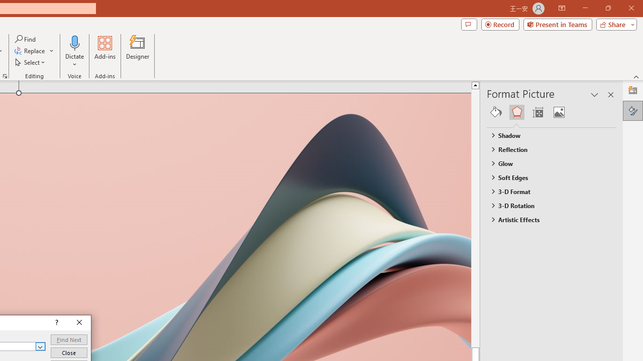 The image size is (643, 361). I want to click on 3-D Rotation, so click(547, 206).